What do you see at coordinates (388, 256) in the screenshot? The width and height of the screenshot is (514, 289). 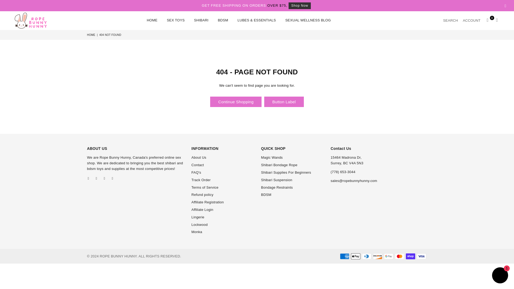 I see `Google Pay` at bounding box center [388, 256].